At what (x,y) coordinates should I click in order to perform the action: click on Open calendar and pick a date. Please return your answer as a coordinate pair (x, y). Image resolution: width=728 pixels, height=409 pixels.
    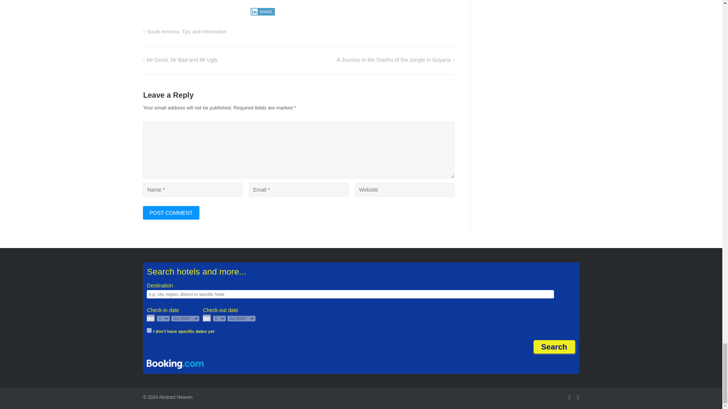
    Looking at the image, I should click on (151, 319).